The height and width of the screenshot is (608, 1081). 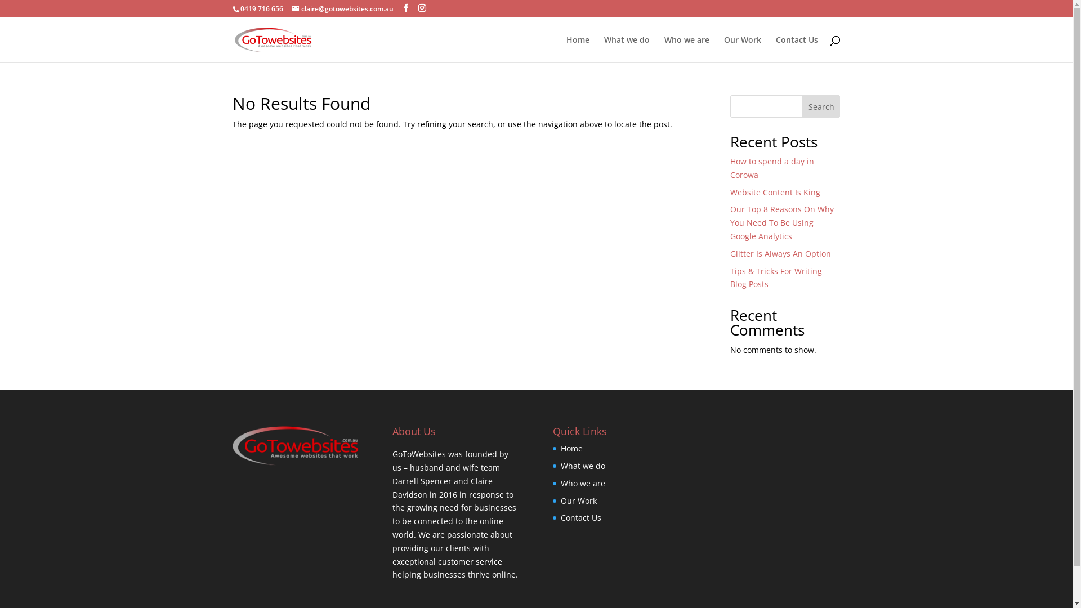 What do you see at coordinates (342, 9) in the screenshot?
I see `claire@gotowebsites.com.au` at bounding box center [342, 9].